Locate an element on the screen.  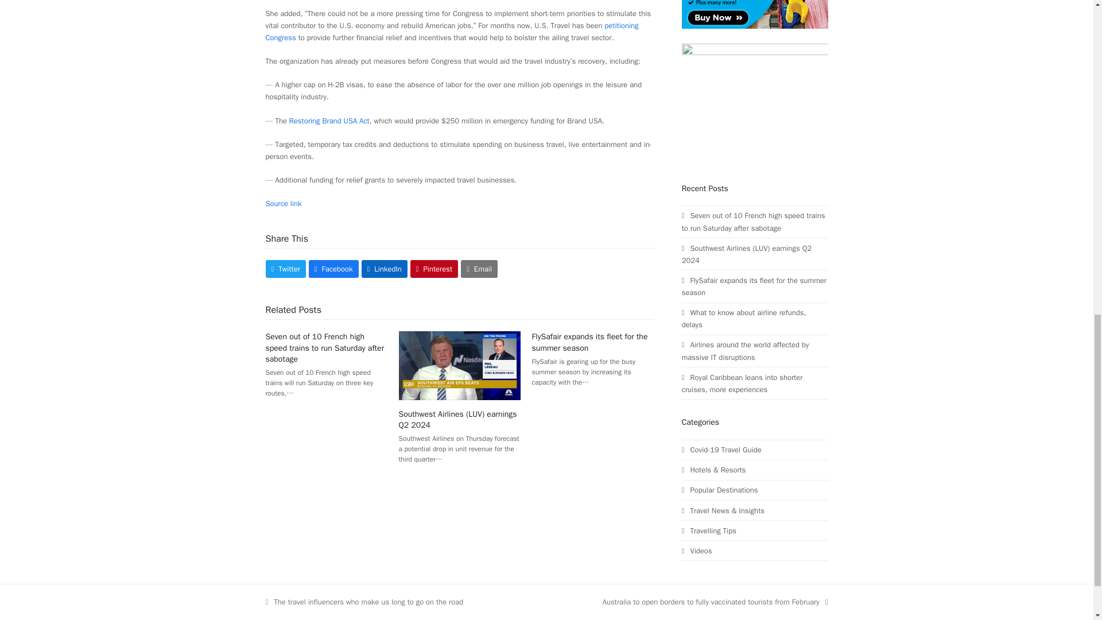
Pinterest is located at coordinates (434, 269).